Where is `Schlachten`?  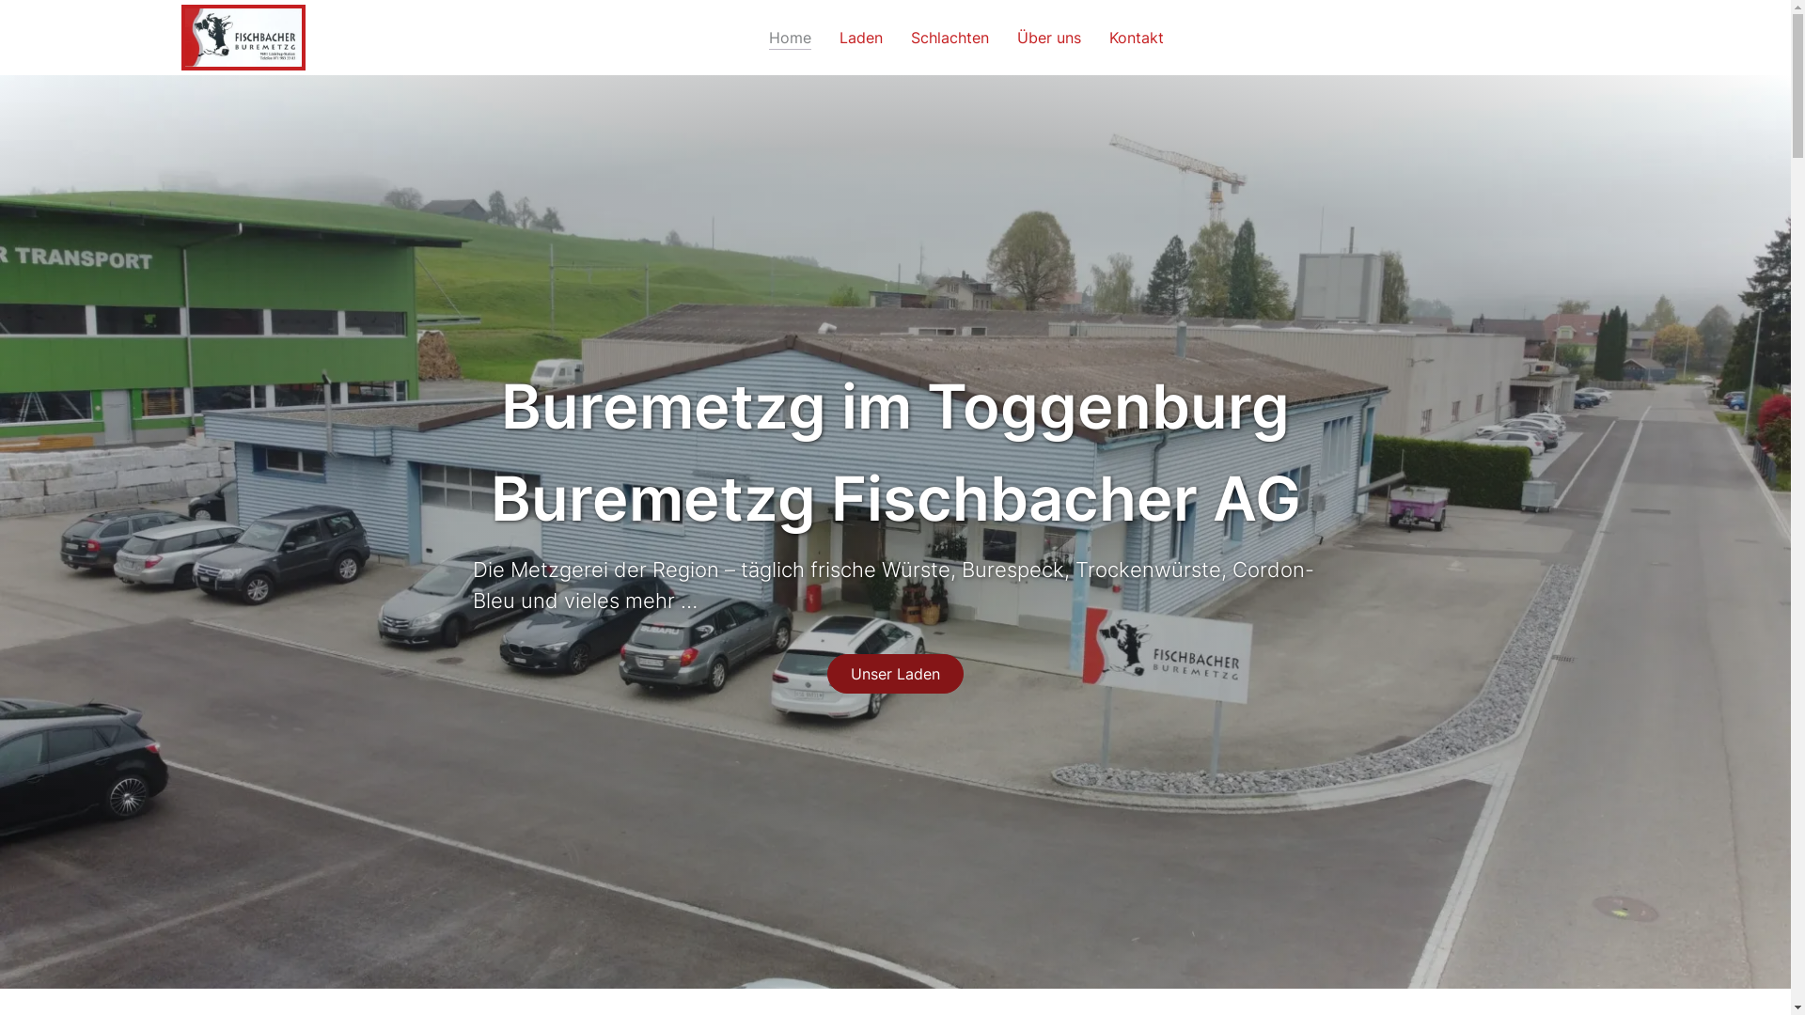
Schlachten is located at coordinates (950, 38).